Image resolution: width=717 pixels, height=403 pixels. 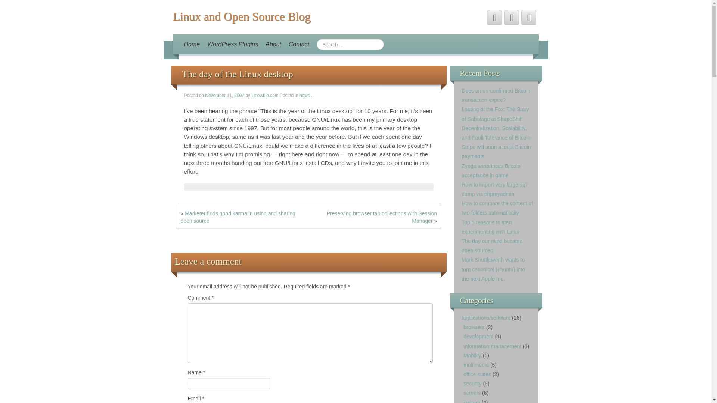 I want to click on system, so click(x=471, y=402).